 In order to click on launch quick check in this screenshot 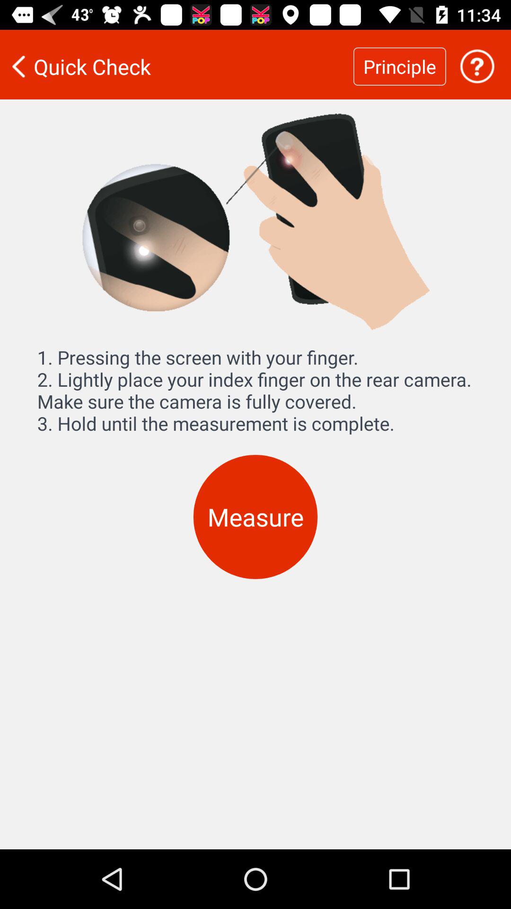, I will do `click(176, 66)`.